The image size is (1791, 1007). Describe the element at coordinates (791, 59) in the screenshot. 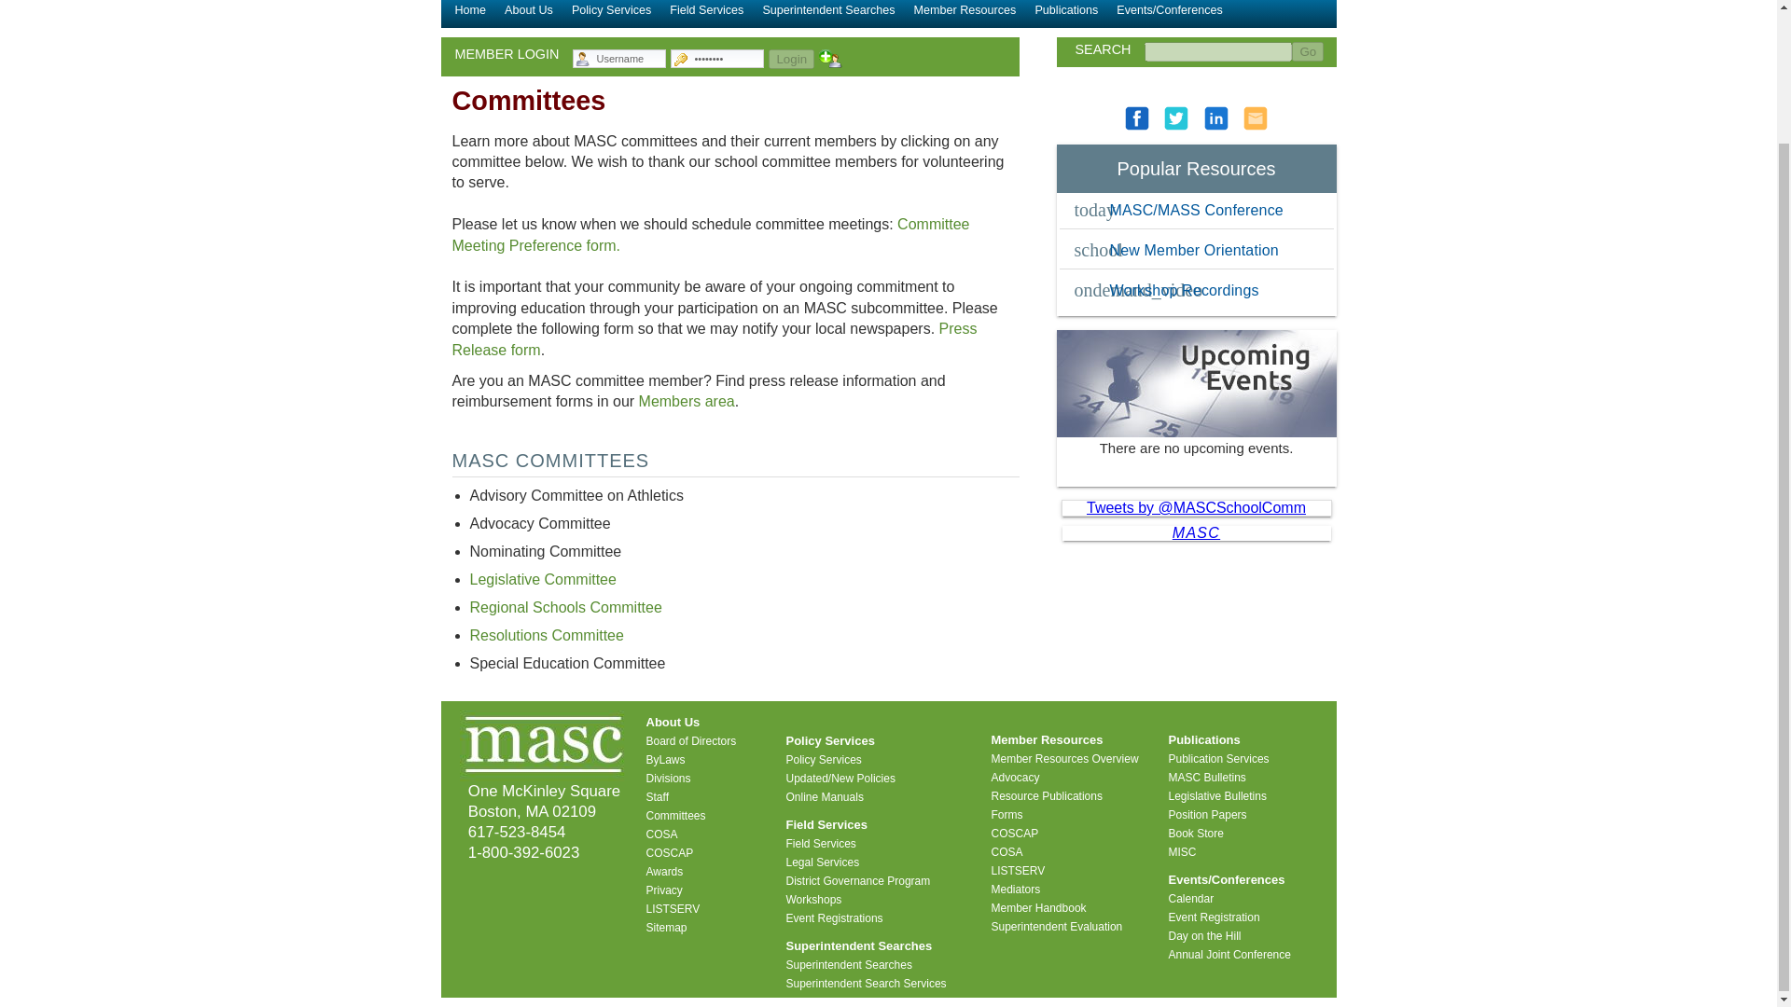

I see `Login` at that location.